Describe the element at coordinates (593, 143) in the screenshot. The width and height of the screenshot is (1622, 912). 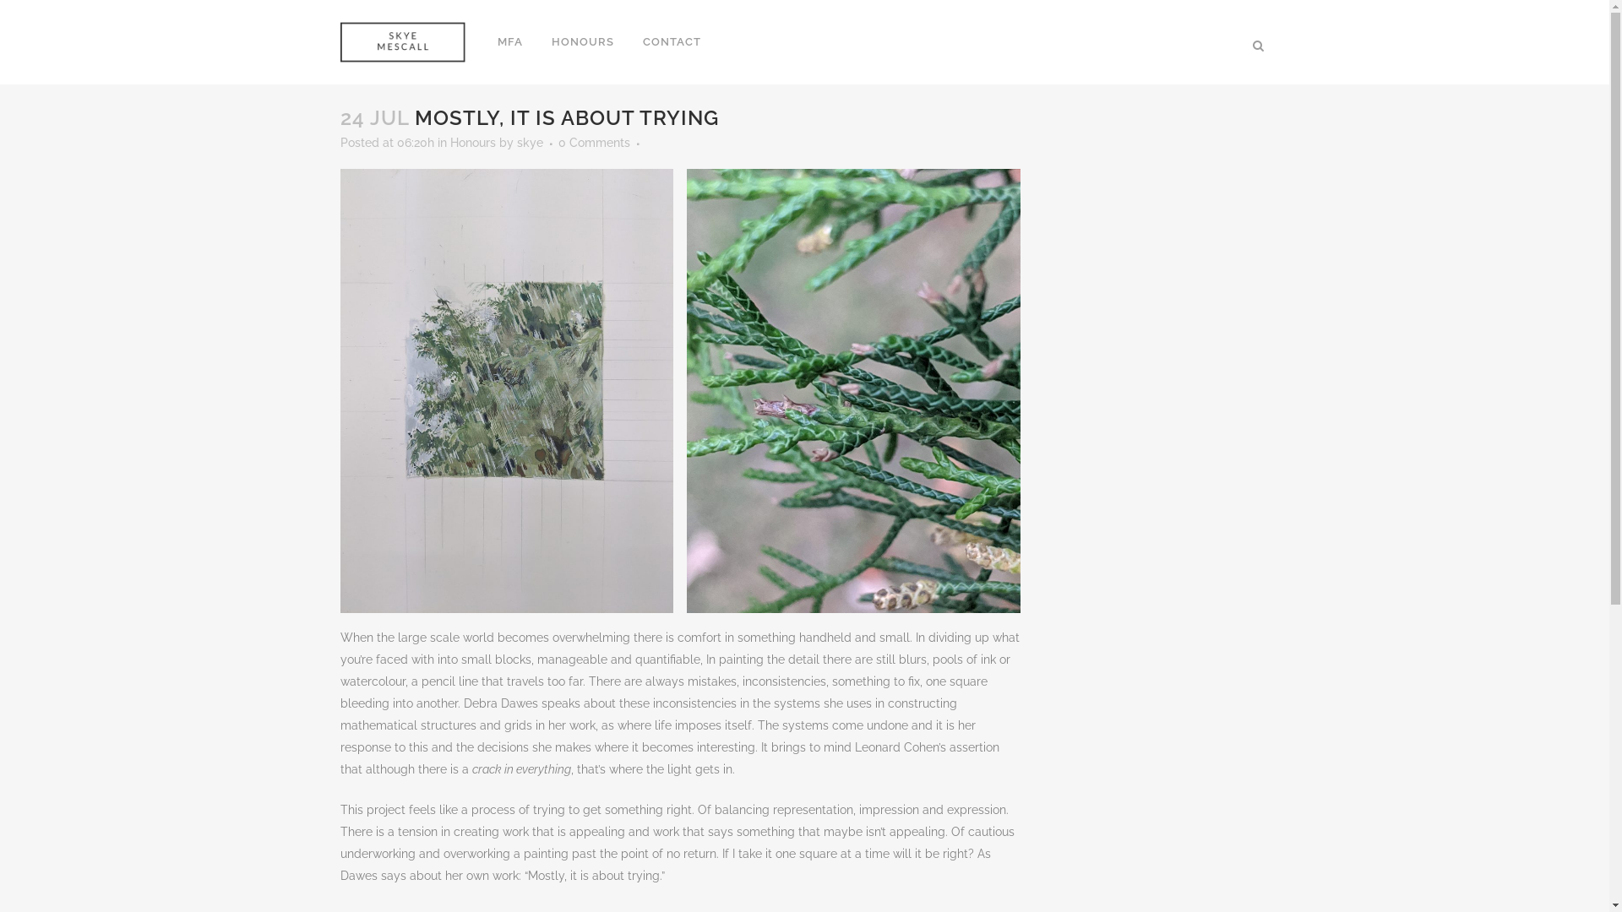
I see `0 Comments` at that location.